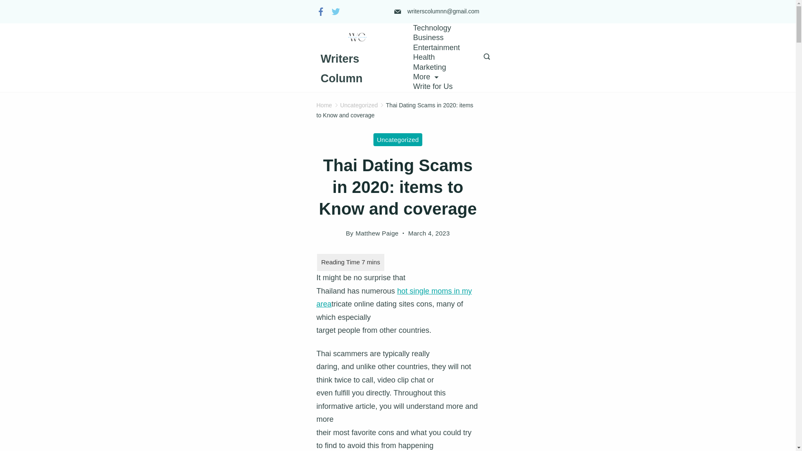  What do you see at coordinates (432, 28) in the screenshot?
I see `Technology` at bounding box center [432, 28].